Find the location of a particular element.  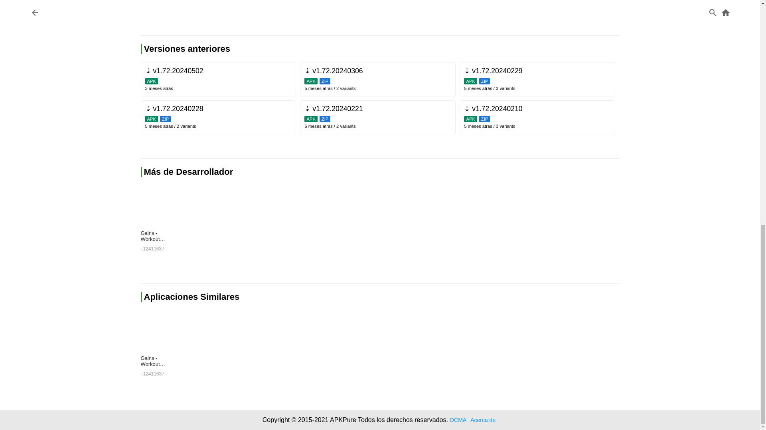

Acerca de is located at coordinates (483, 420).